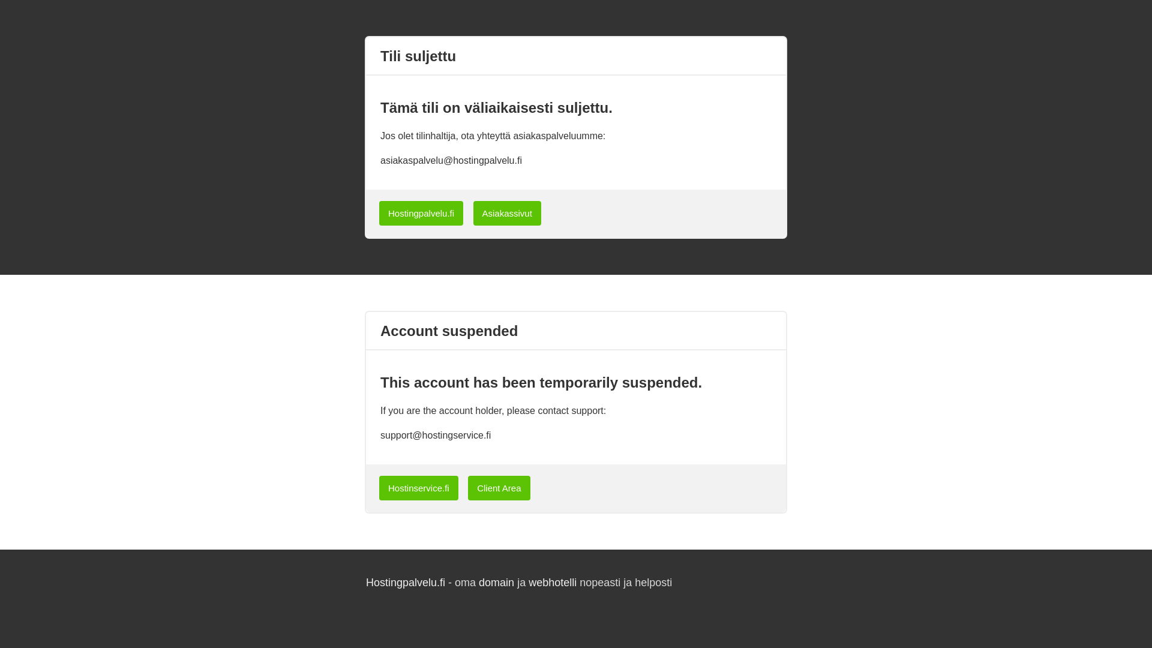 The image size is (1152, 648). What do you see at coordinates (553, 582) in the screenshot?
I see `webhotelli` at bounding box center [553, 582].